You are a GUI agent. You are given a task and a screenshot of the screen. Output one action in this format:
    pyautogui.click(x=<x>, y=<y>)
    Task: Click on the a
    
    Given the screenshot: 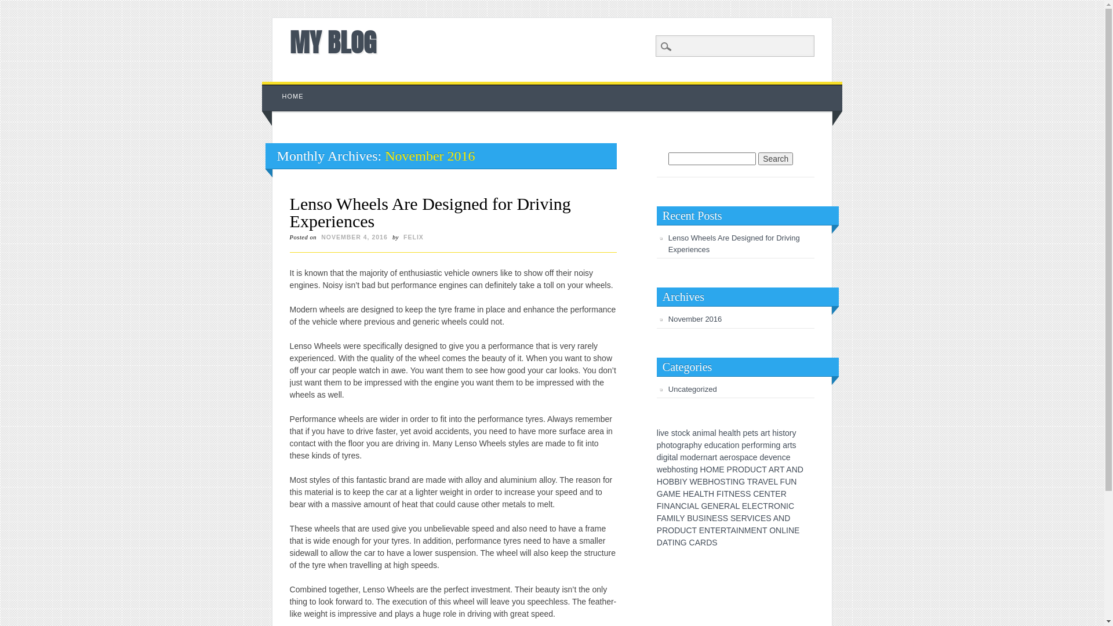 What is the action you would take?
    pyautogui.click(x=712, y=433)
    